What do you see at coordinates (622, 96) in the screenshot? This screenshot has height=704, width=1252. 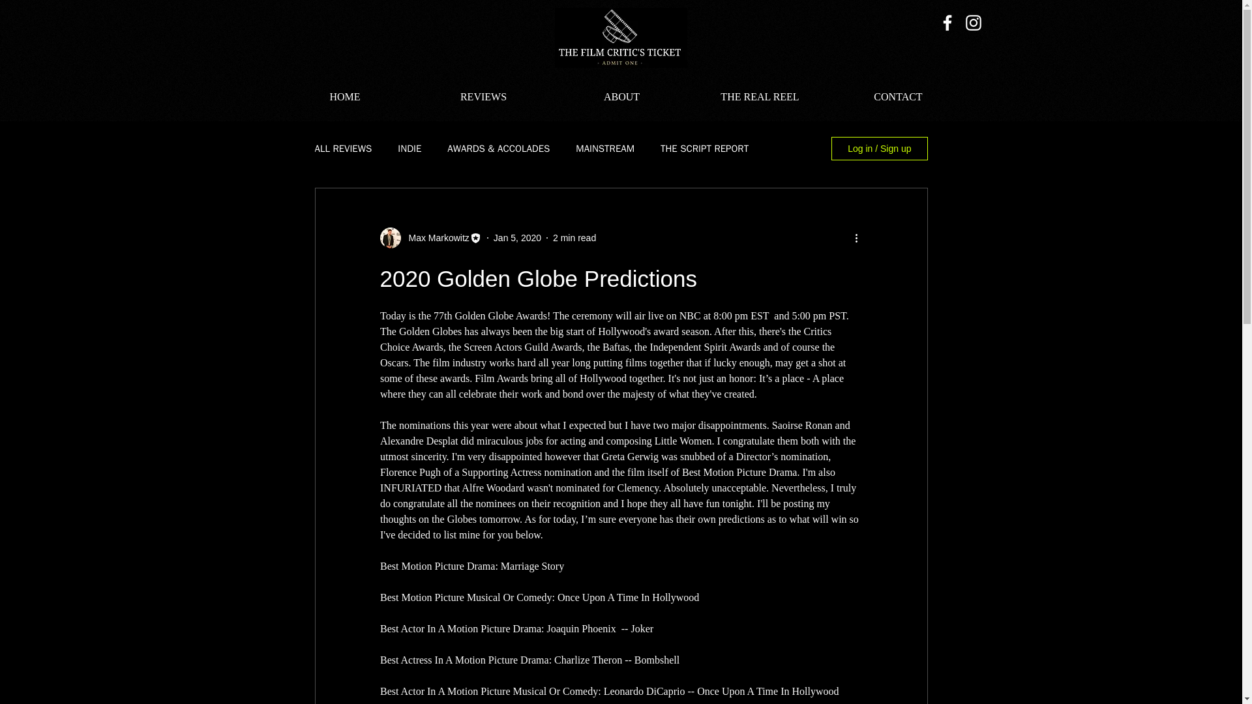 I see `ABOUT` at bounding box center [622, 96].